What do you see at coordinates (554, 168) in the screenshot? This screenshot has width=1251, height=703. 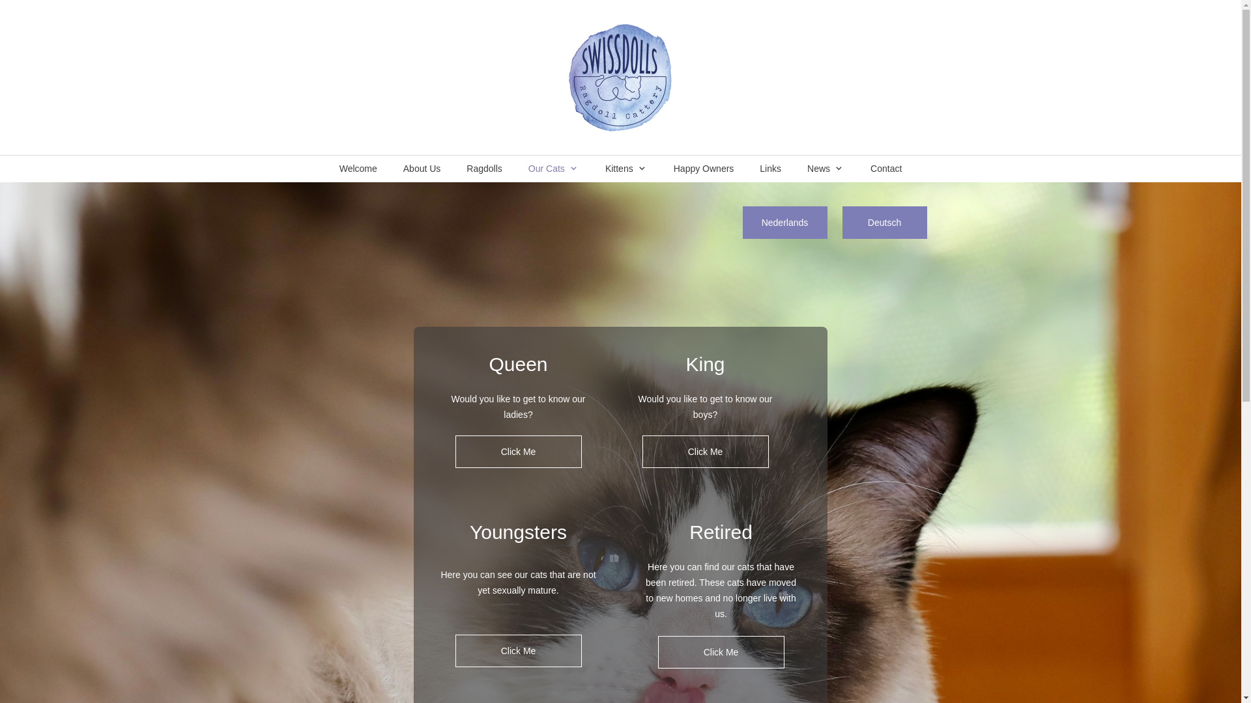 I see `Our Cats` at bounding box center [554, 168].